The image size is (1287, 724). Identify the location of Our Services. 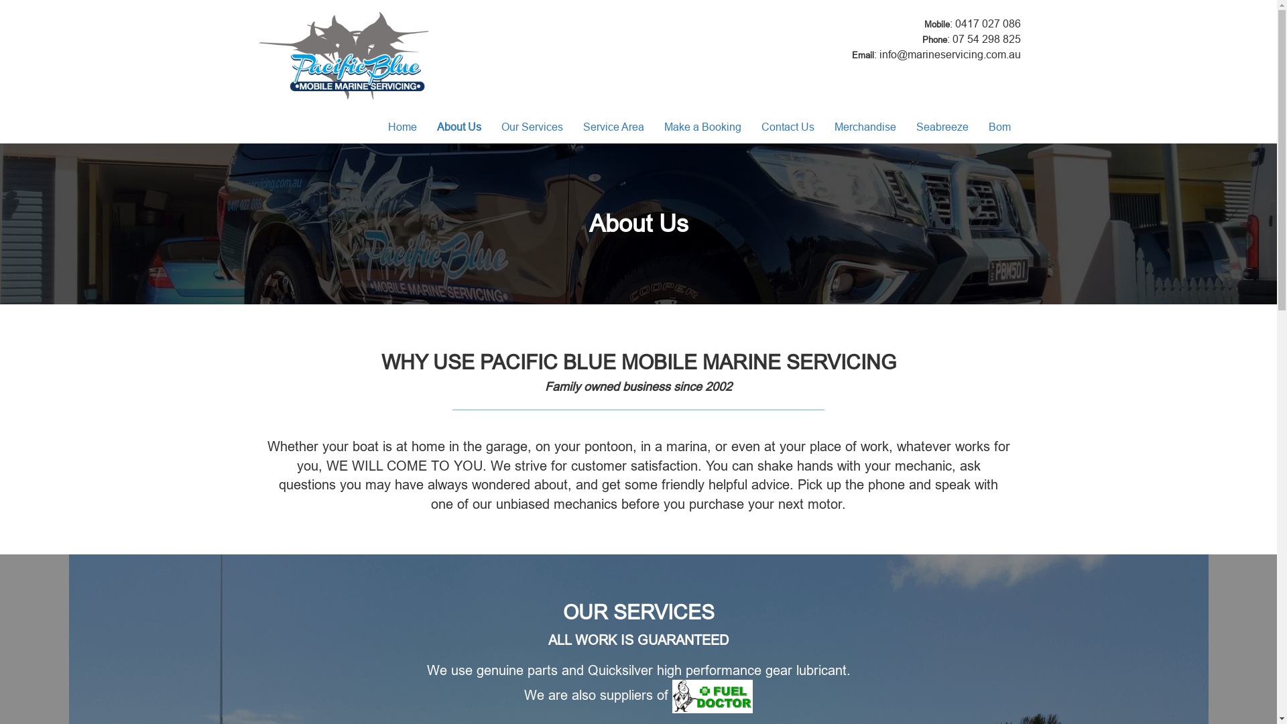
(532, 127).